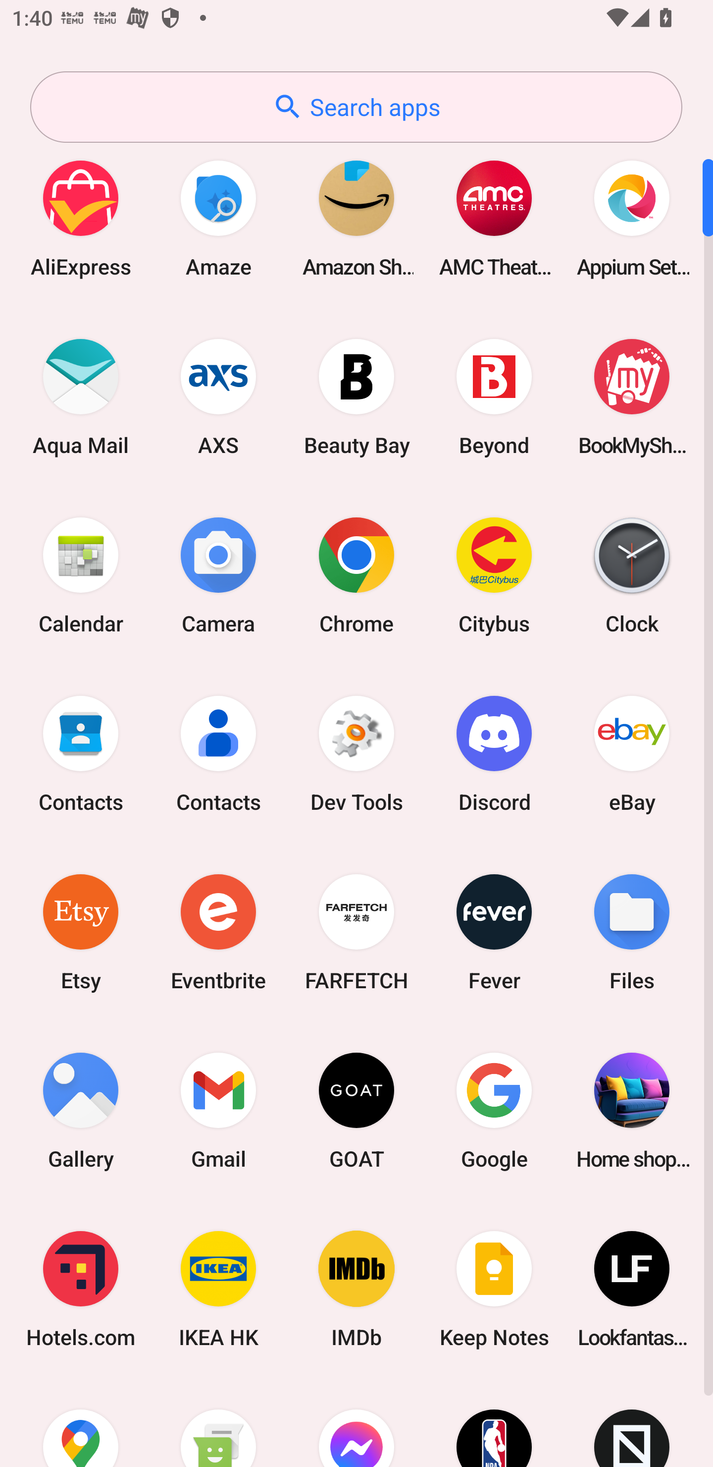 This screenshot has height=1467, width=713. Describe the element at coordinates (632, 1110) in the screenshot. I see `Home shopping` at that location.